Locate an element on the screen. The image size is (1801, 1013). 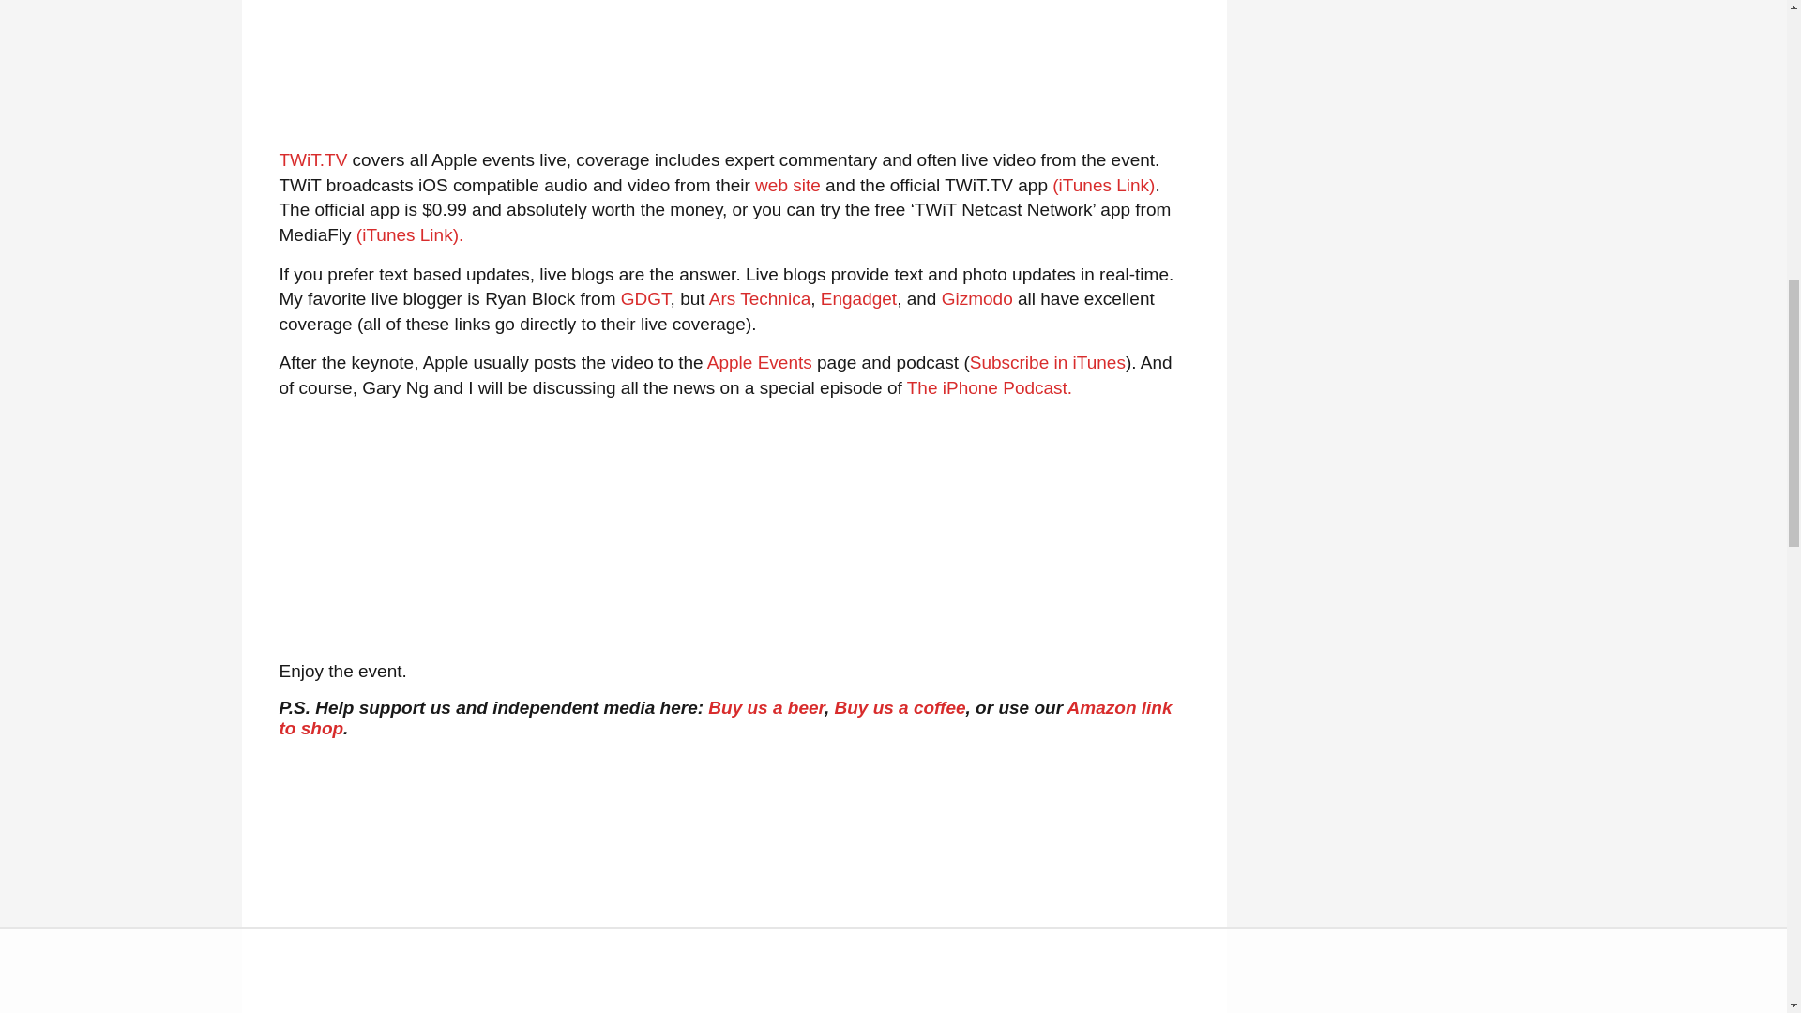
Engadget is located at coordinates (859, 298).